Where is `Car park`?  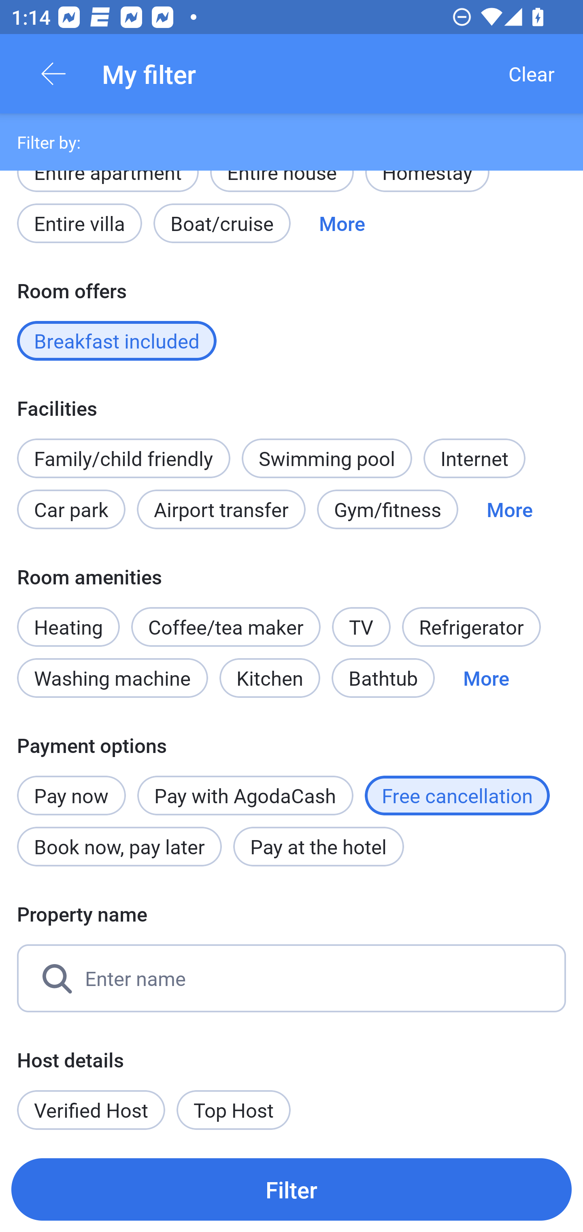
Car park is located at coordinates (71, 509).